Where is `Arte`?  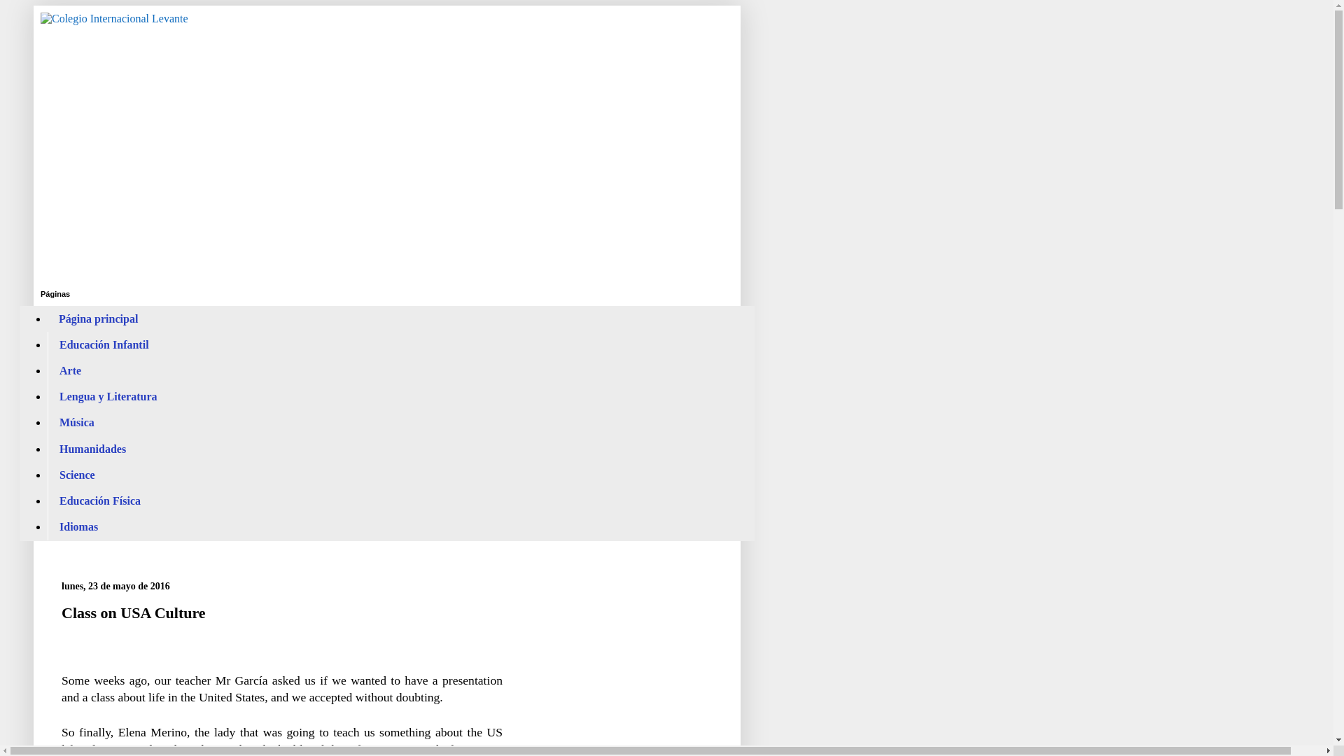
Arte is located at coordinates (70, 370).